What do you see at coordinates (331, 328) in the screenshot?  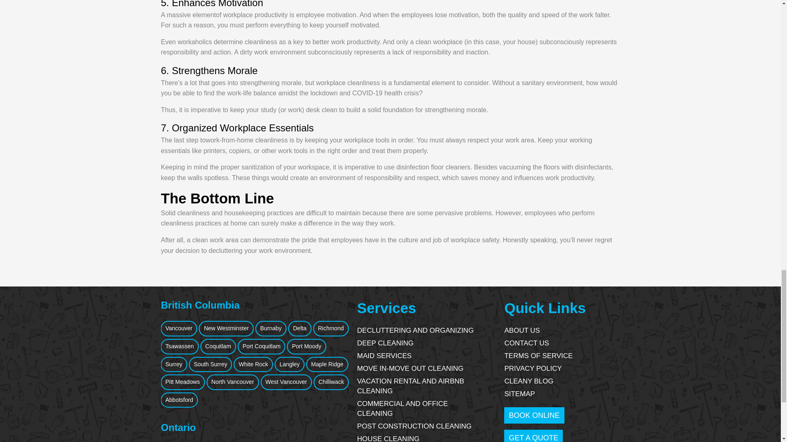 I see `Richmond` at bounding box center [331, 328].